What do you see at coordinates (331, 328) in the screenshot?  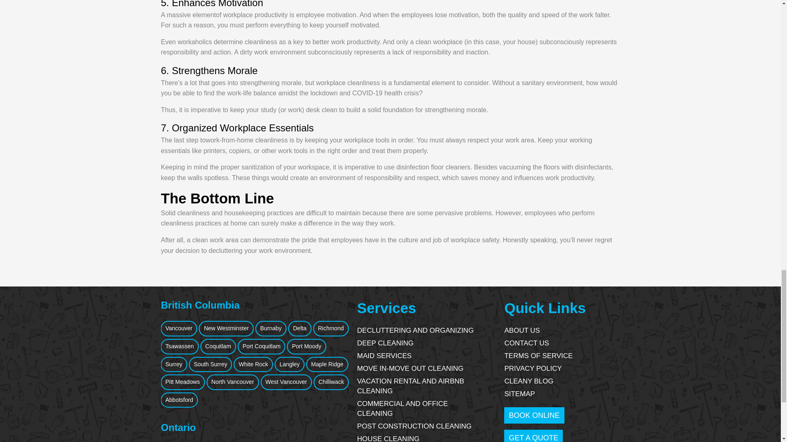 I see `Richmond` at bounding box center [331, 328].